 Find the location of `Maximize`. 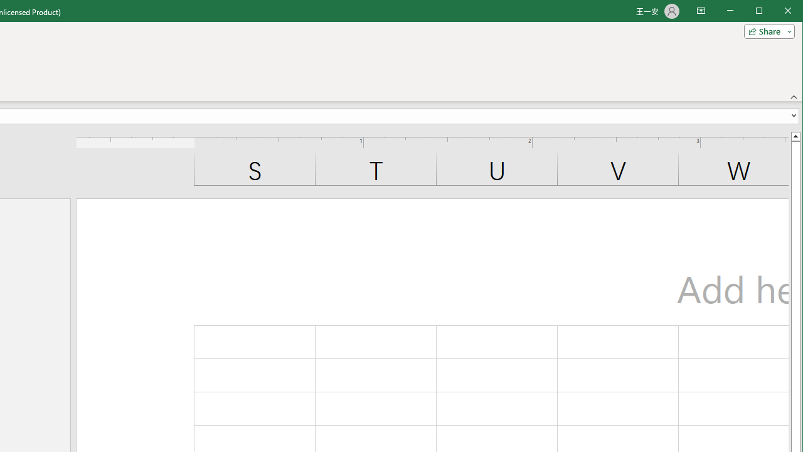

Maximize is located at coordinates (777, 11).